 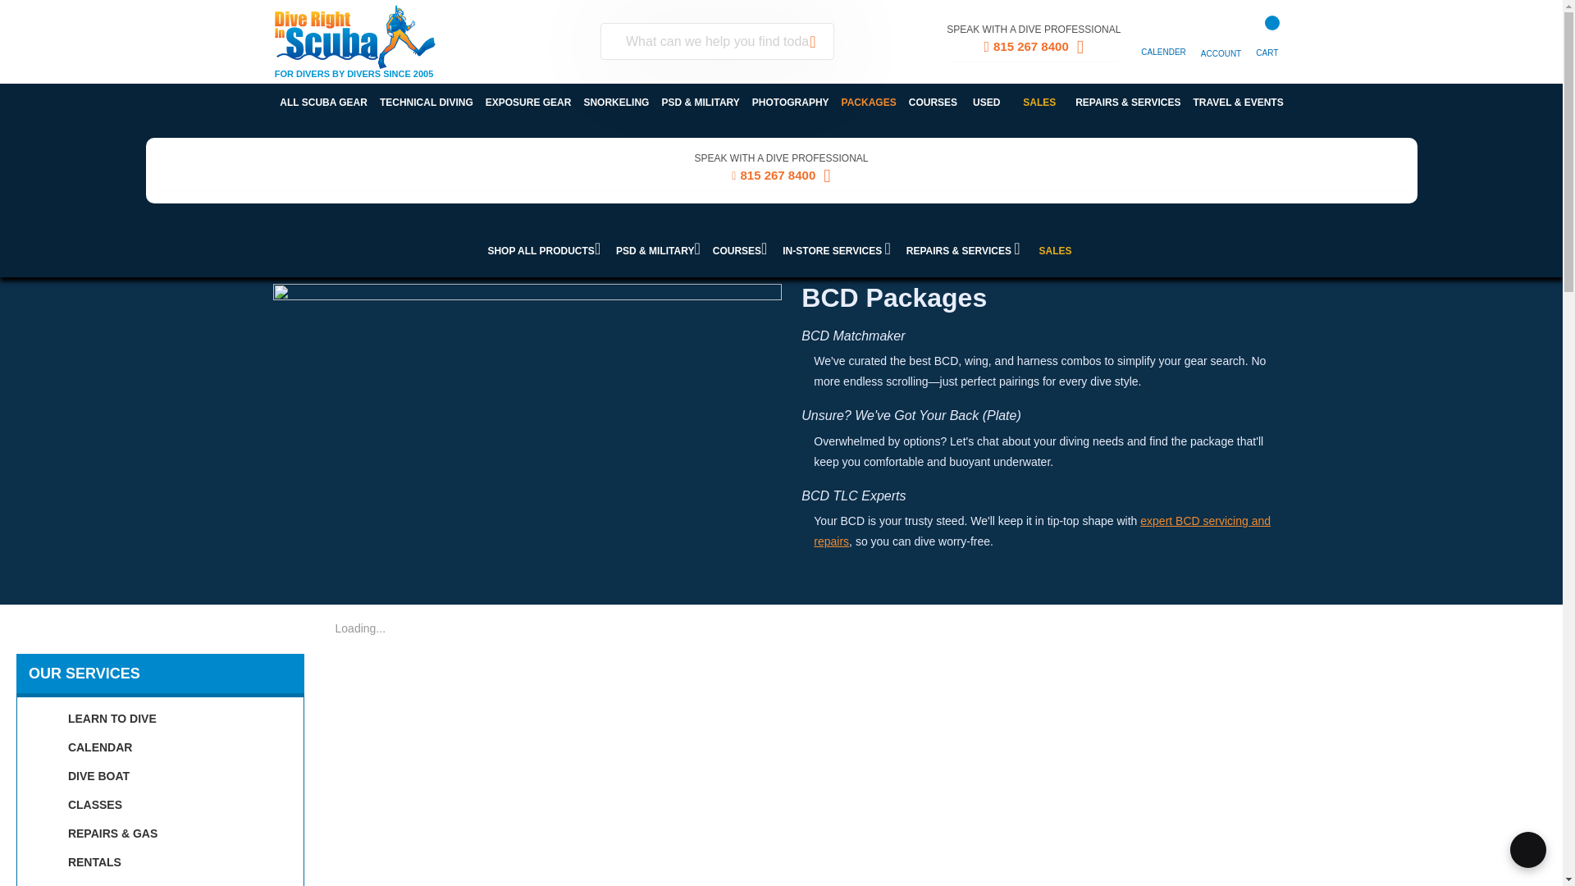 What do you see at coordinates (374, 42) in the screenshot?
I see `FOR DIVERS BY DIVERS SINCE 2005` at bounding box center [374, 42].